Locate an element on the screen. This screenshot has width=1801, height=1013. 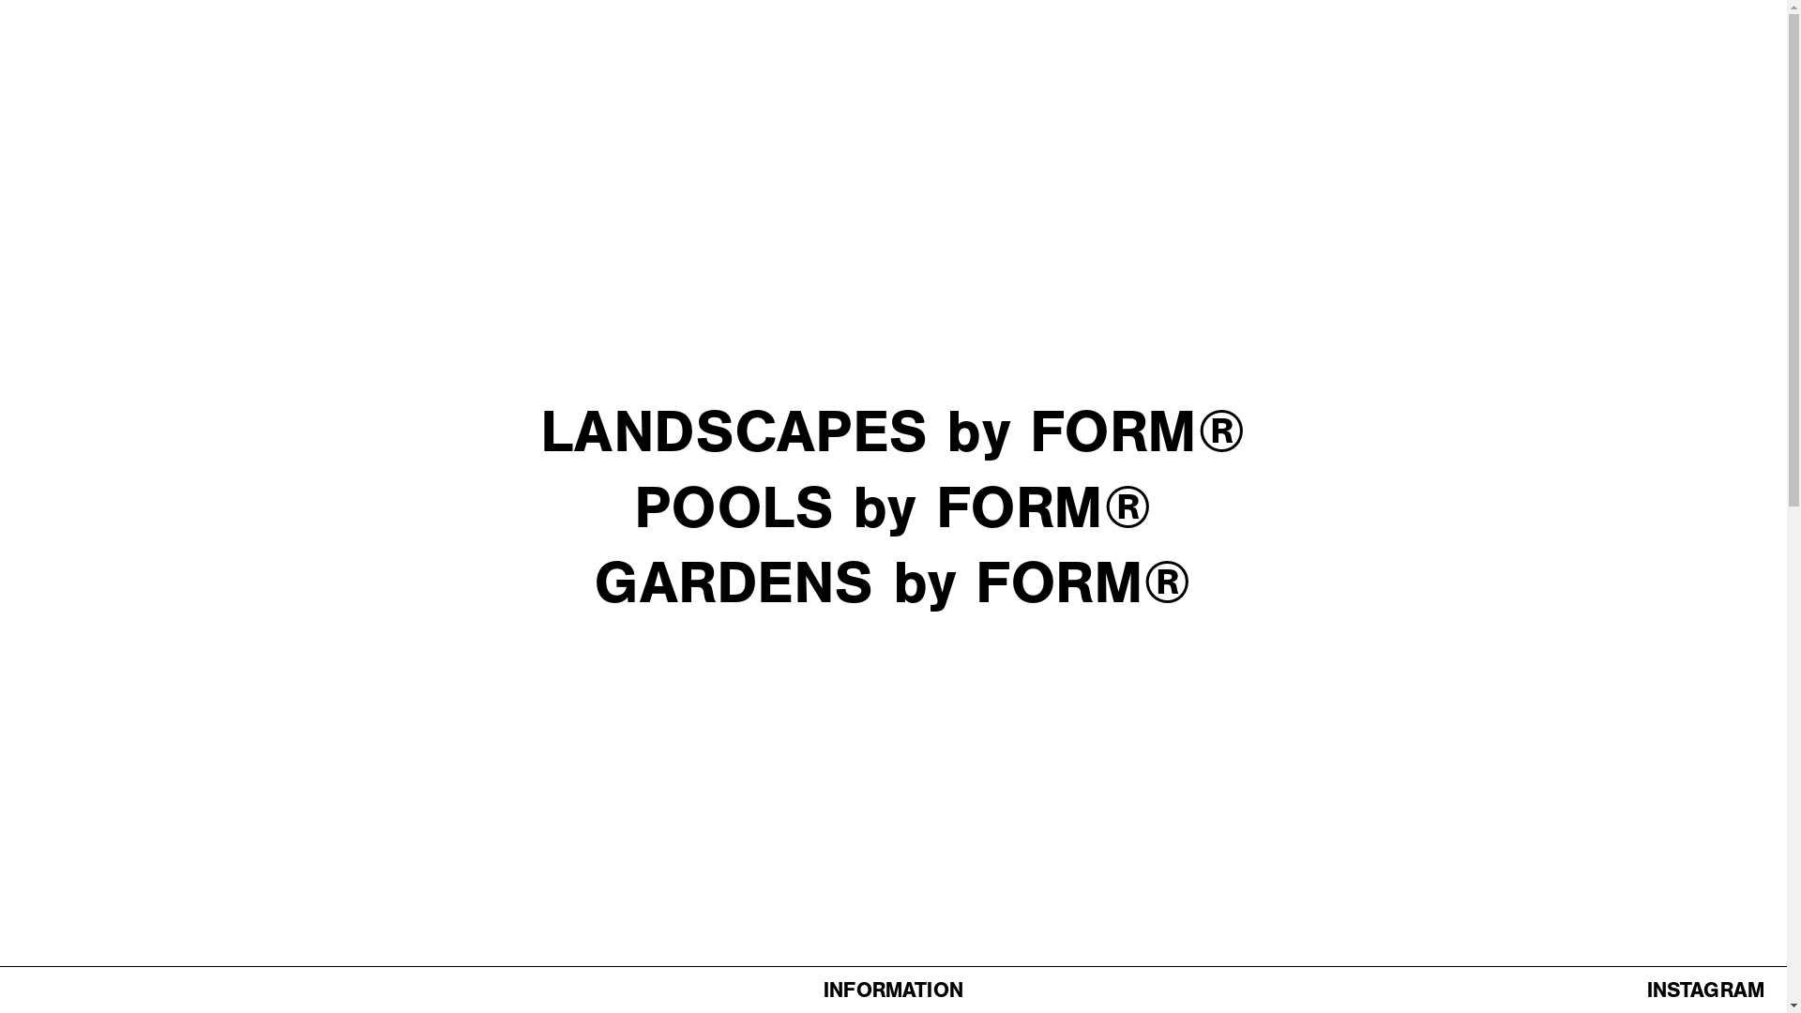
INSTAGRAM is located at coordinates (1705, 990).